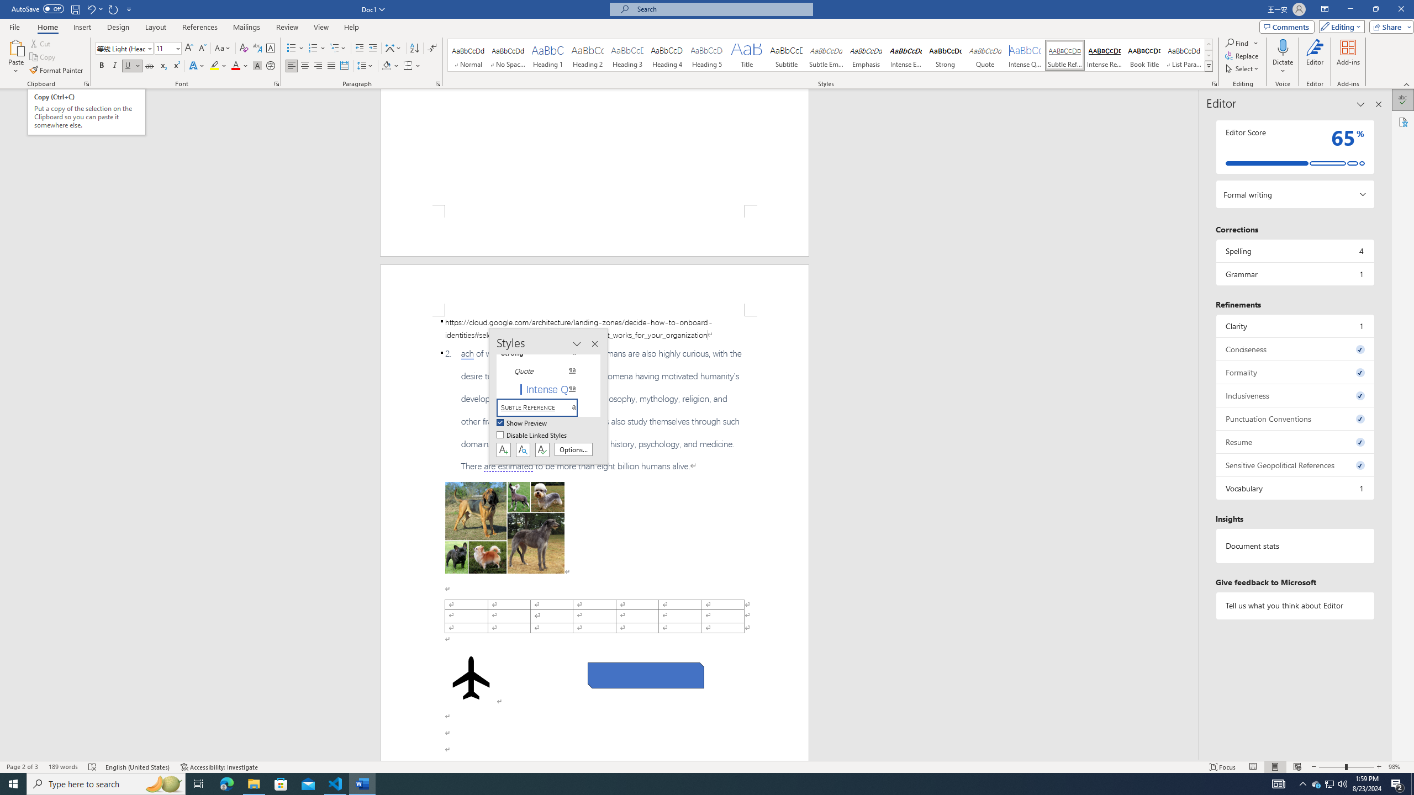 This screenshot has width=1414, height=795. Describe the element at coordinates (1295, 349) in the screenshot. I see `Conciseness, 0 issues. Press space or enter to review items.` at that location.